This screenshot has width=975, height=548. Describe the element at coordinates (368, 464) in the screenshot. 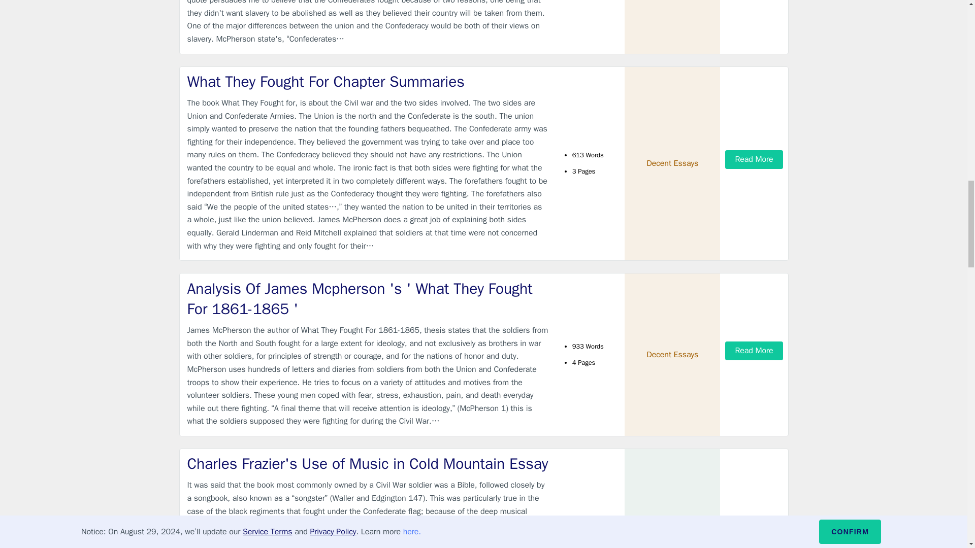

I see `Charles Frazier's Use of Music in Cold Mountain Essay` at that location.